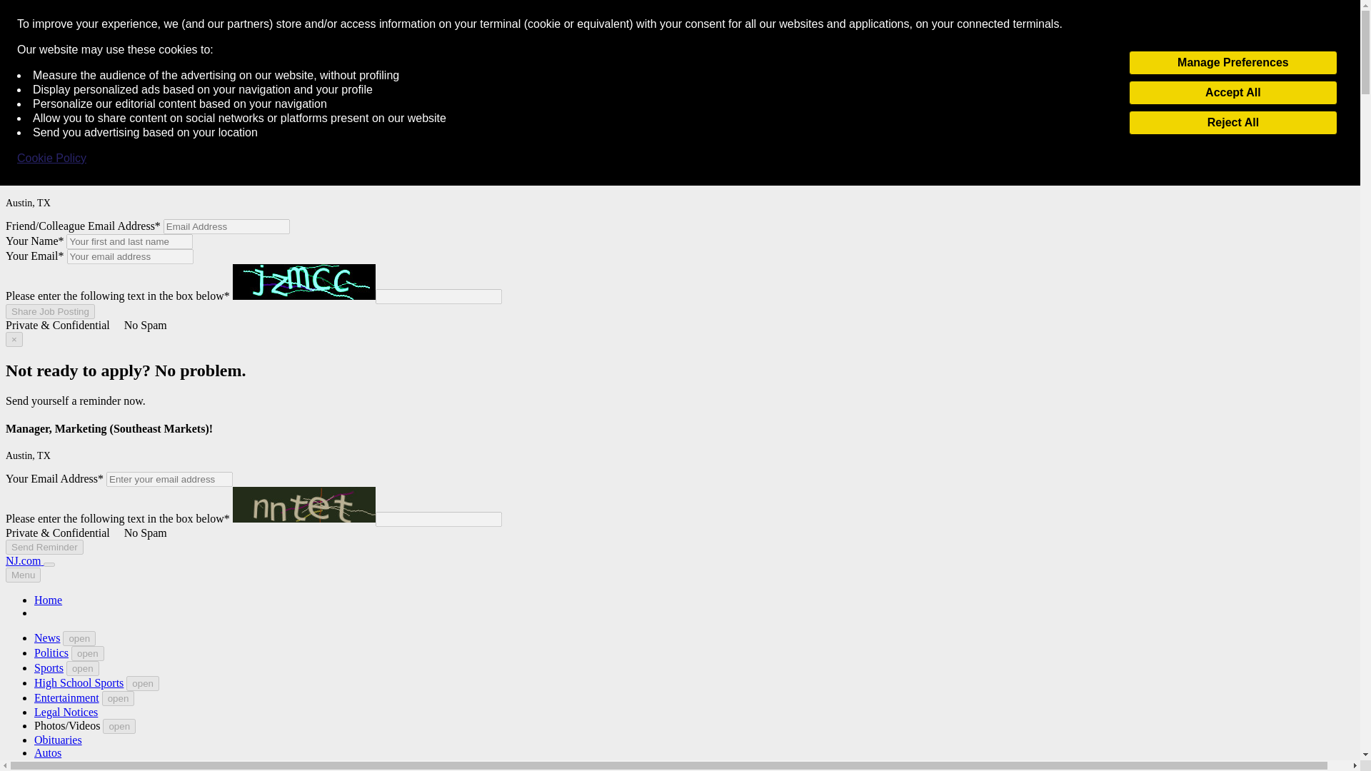 Image resolution: width=1371 pixels, height=771 pixels. Describe the element at coordinates (79, 682) in the screenshot. I see `High School Sports` at that location.